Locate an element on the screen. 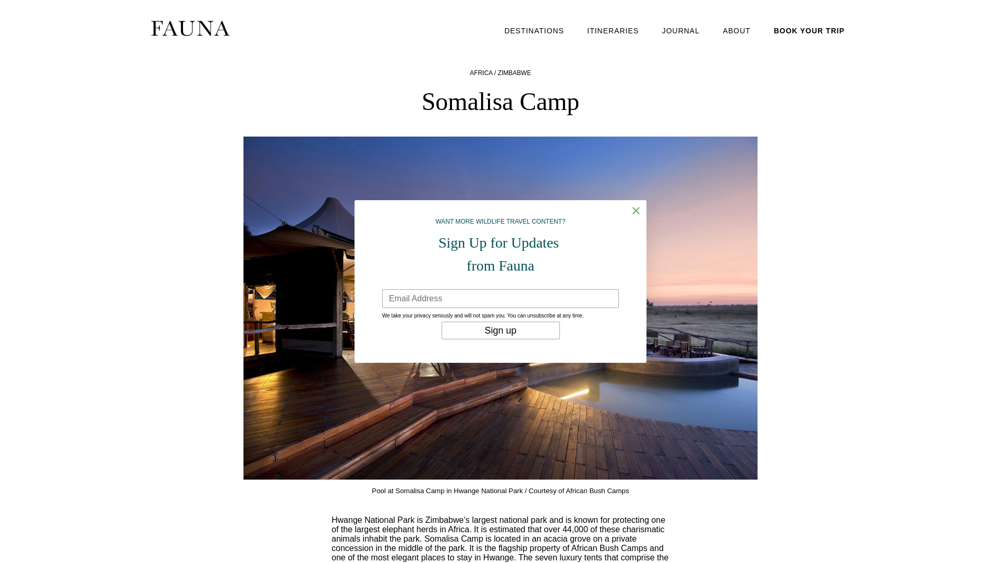  Close is located at coordinates (636, 211).